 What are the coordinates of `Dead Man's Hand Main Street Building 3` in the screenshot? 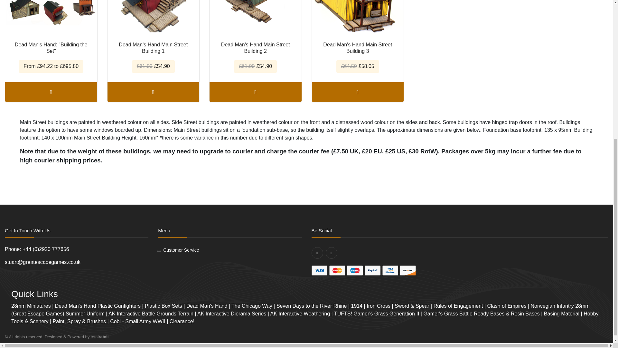 It's located at (357, 18).